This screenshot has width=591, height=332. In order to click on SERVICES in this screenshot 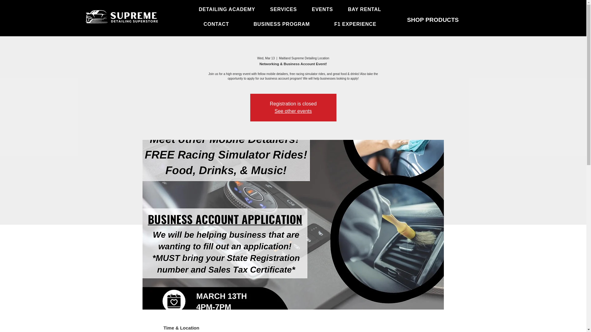, I will do `click(283, 9)`.